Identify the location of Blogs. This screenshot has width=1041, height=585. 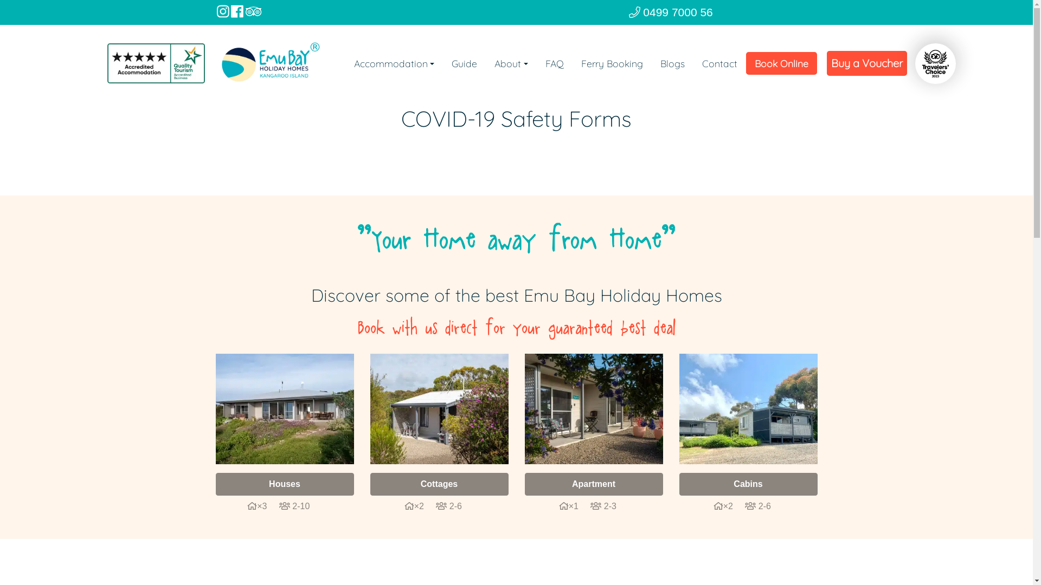
(672, 63).